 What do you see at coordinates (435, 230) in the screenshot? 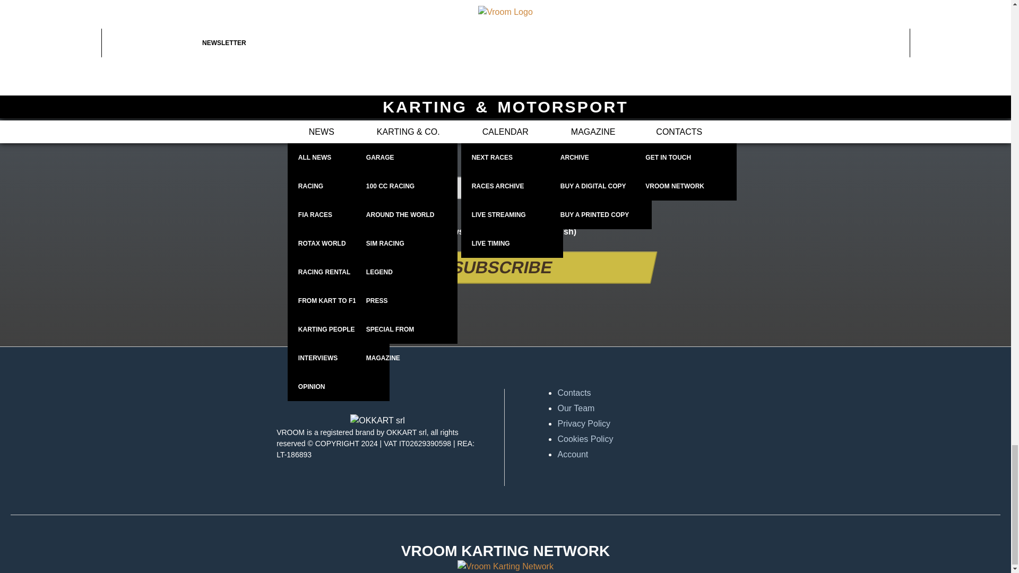
I see `2` at bounding box center [435, 230].